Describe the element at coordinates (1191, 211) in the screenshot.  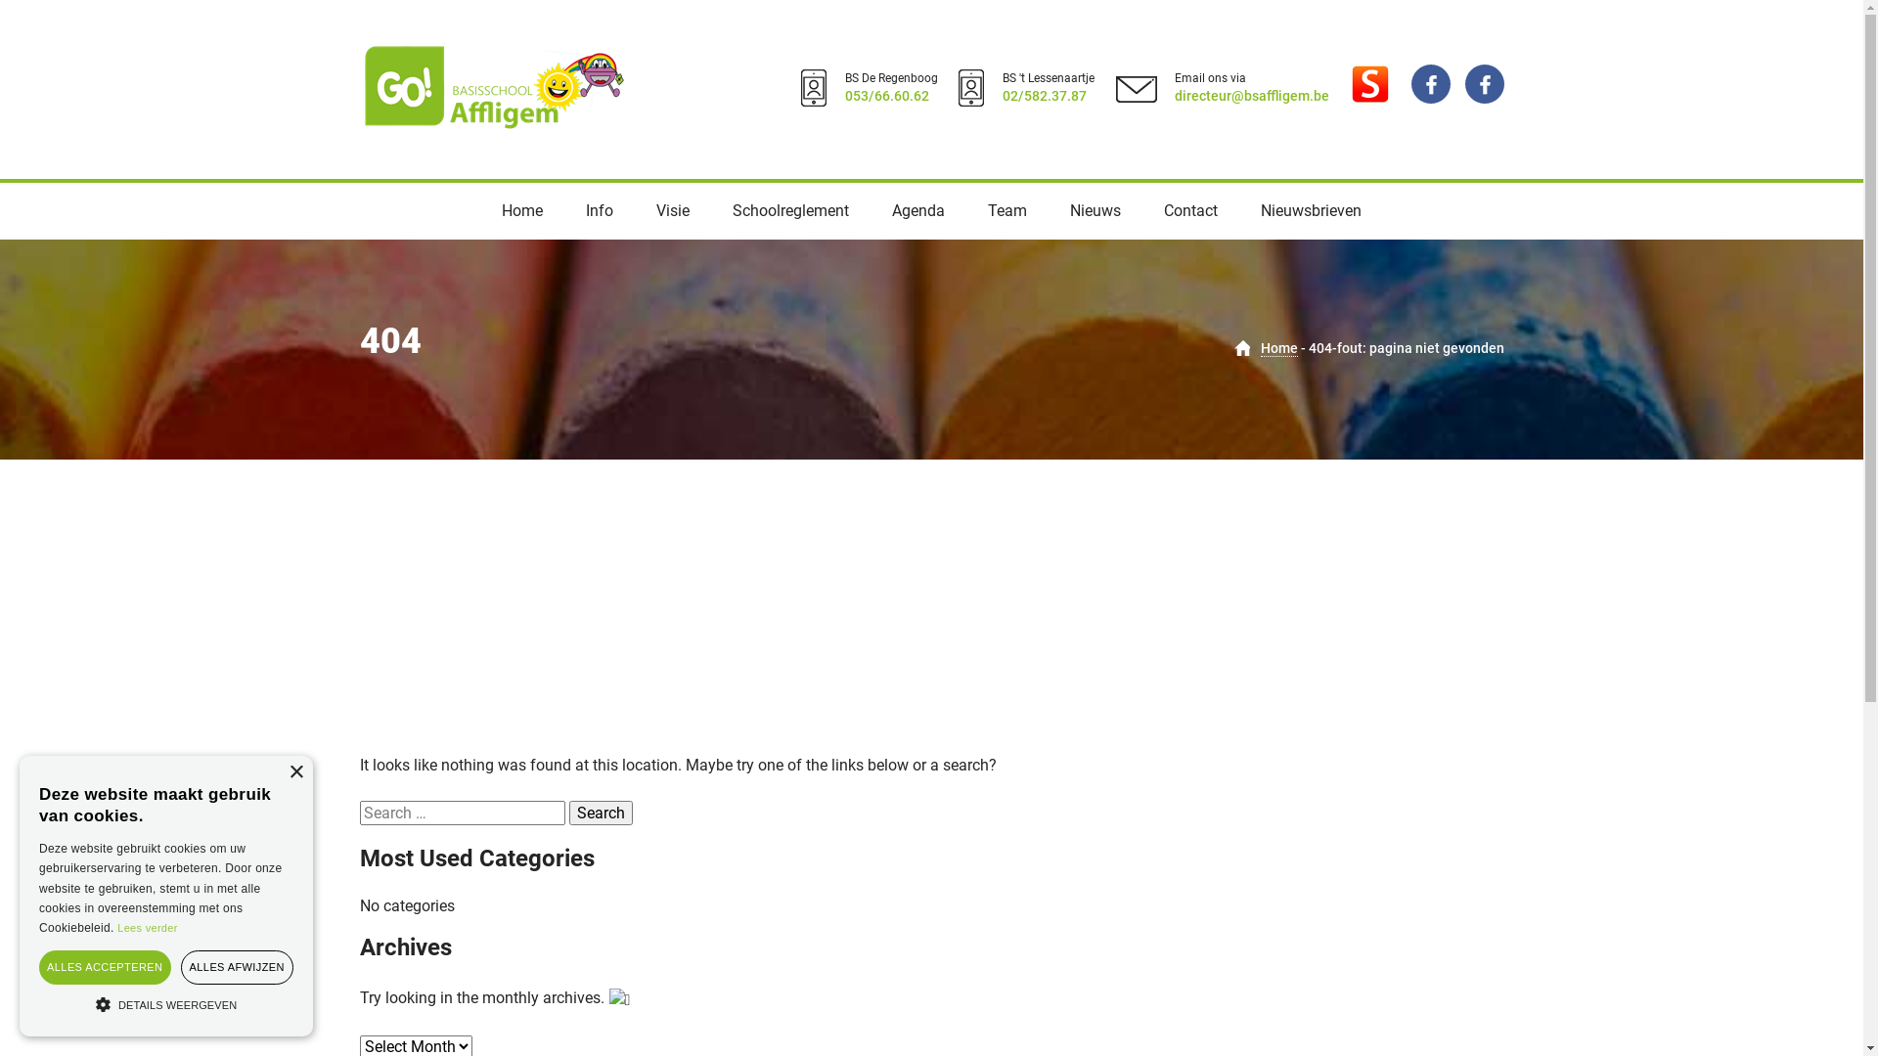
I see `Contact` at that location.